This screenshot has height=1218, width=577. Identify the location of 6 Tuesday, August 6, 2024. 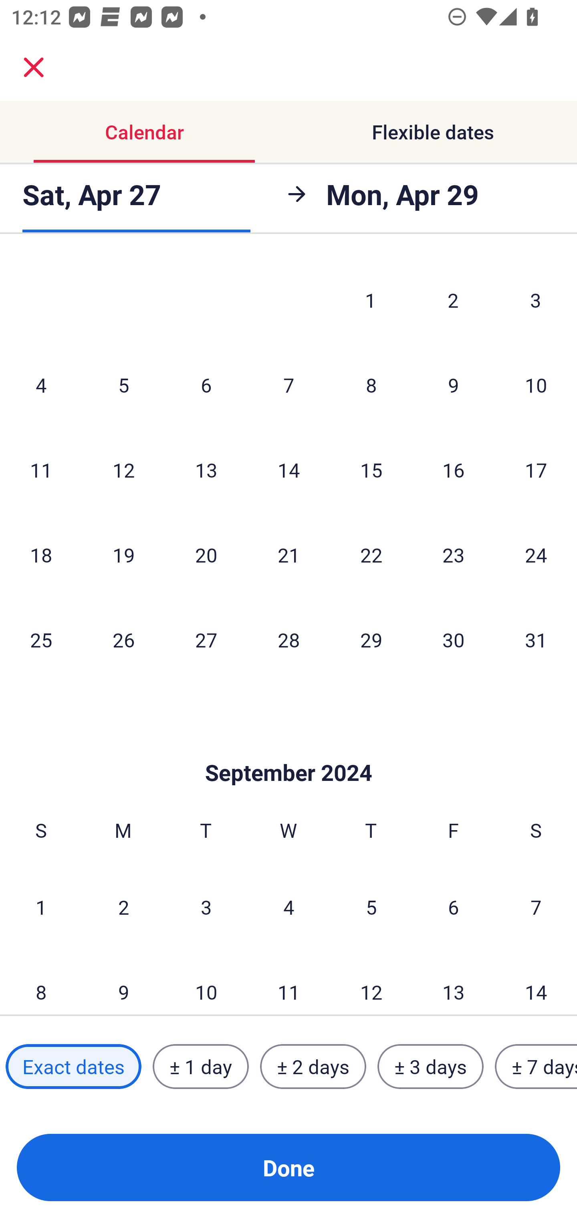
(206, 385).